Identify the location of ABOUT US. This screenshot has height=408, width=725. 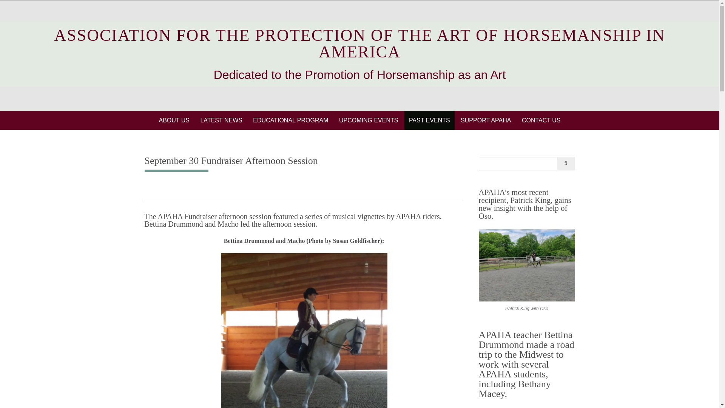
(174, 120).